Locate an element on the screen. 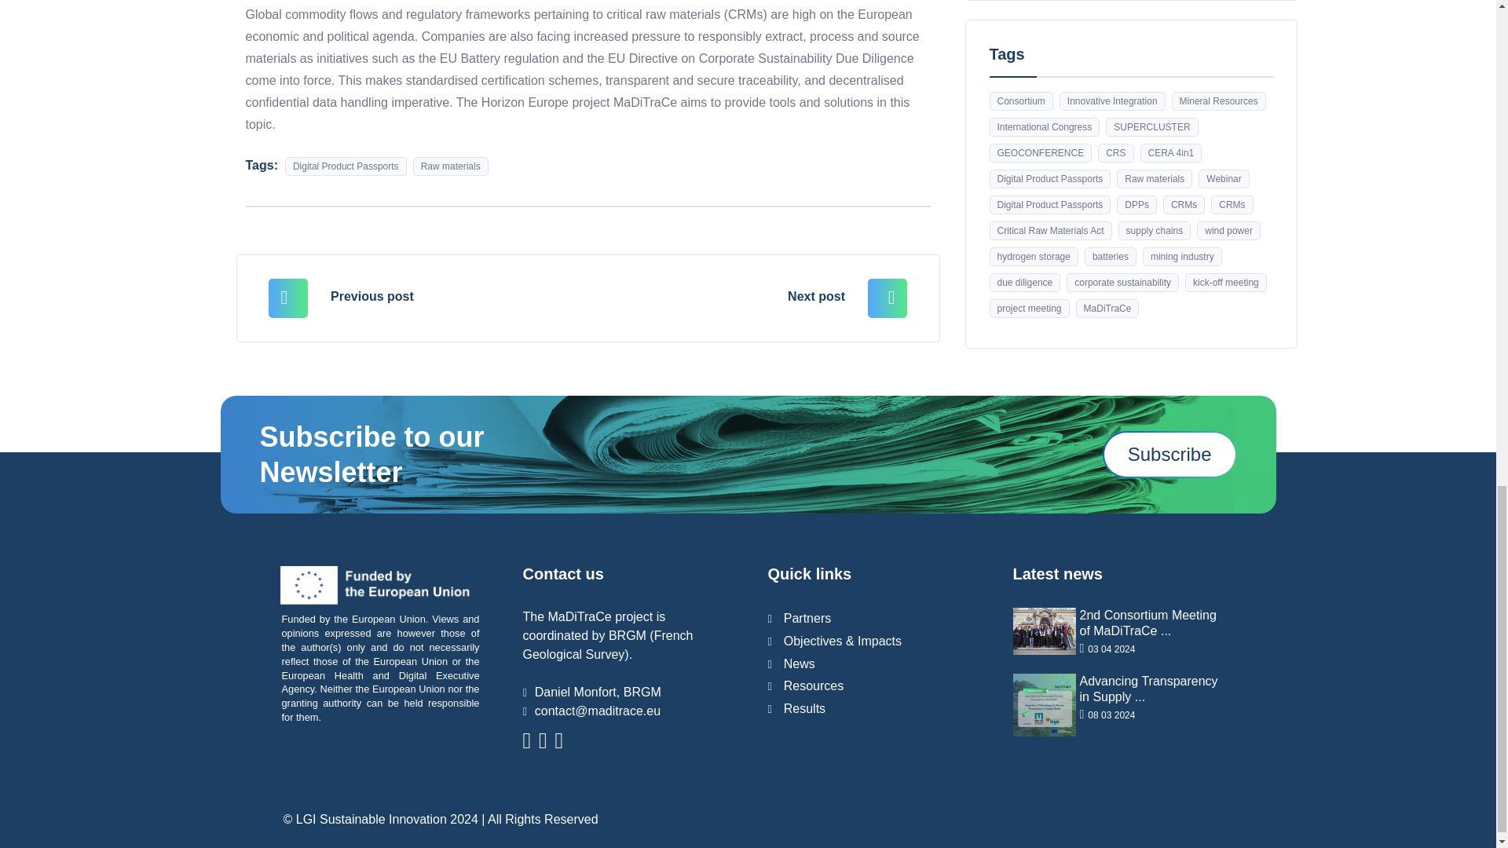 This screenshot has height=848, width=1508. Previous post is located at coordinates (451, 296).